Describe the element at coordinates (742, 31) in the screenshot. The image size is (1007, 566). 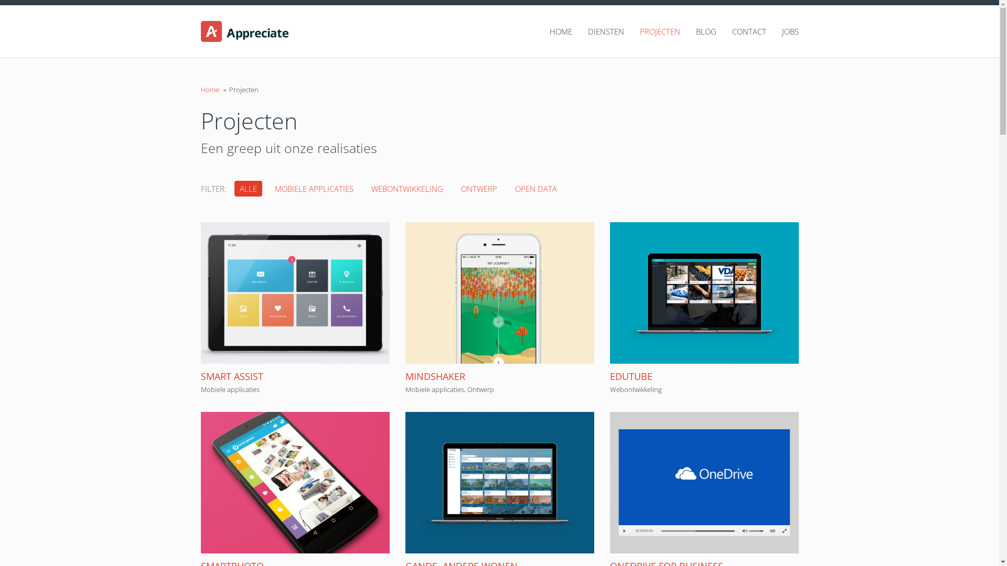
I see `CONTACT` at that location.